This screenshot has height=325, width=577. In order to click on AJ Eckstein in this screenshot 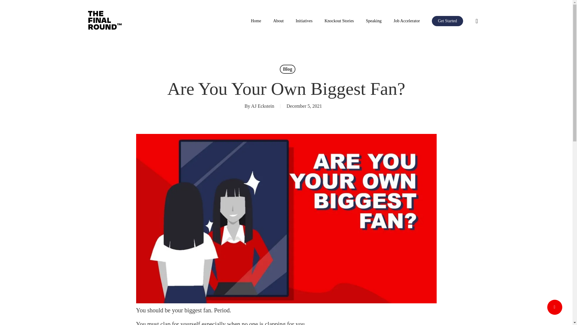, I will do `click(263, 106)`.